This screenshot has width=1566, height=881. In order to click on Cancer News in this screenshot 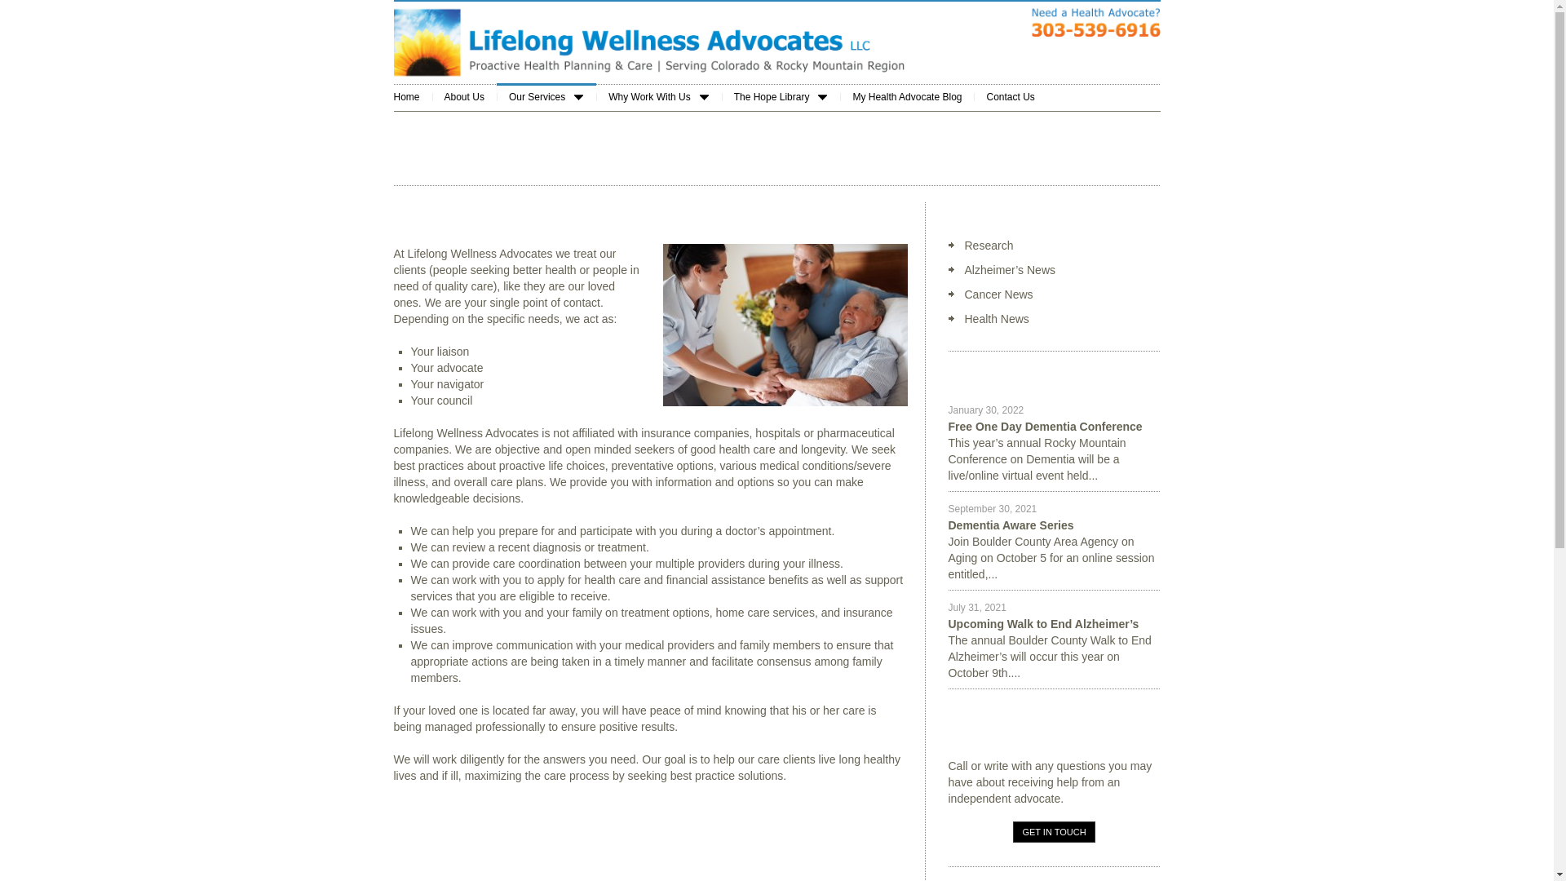, I will do `click(998, 294)`.